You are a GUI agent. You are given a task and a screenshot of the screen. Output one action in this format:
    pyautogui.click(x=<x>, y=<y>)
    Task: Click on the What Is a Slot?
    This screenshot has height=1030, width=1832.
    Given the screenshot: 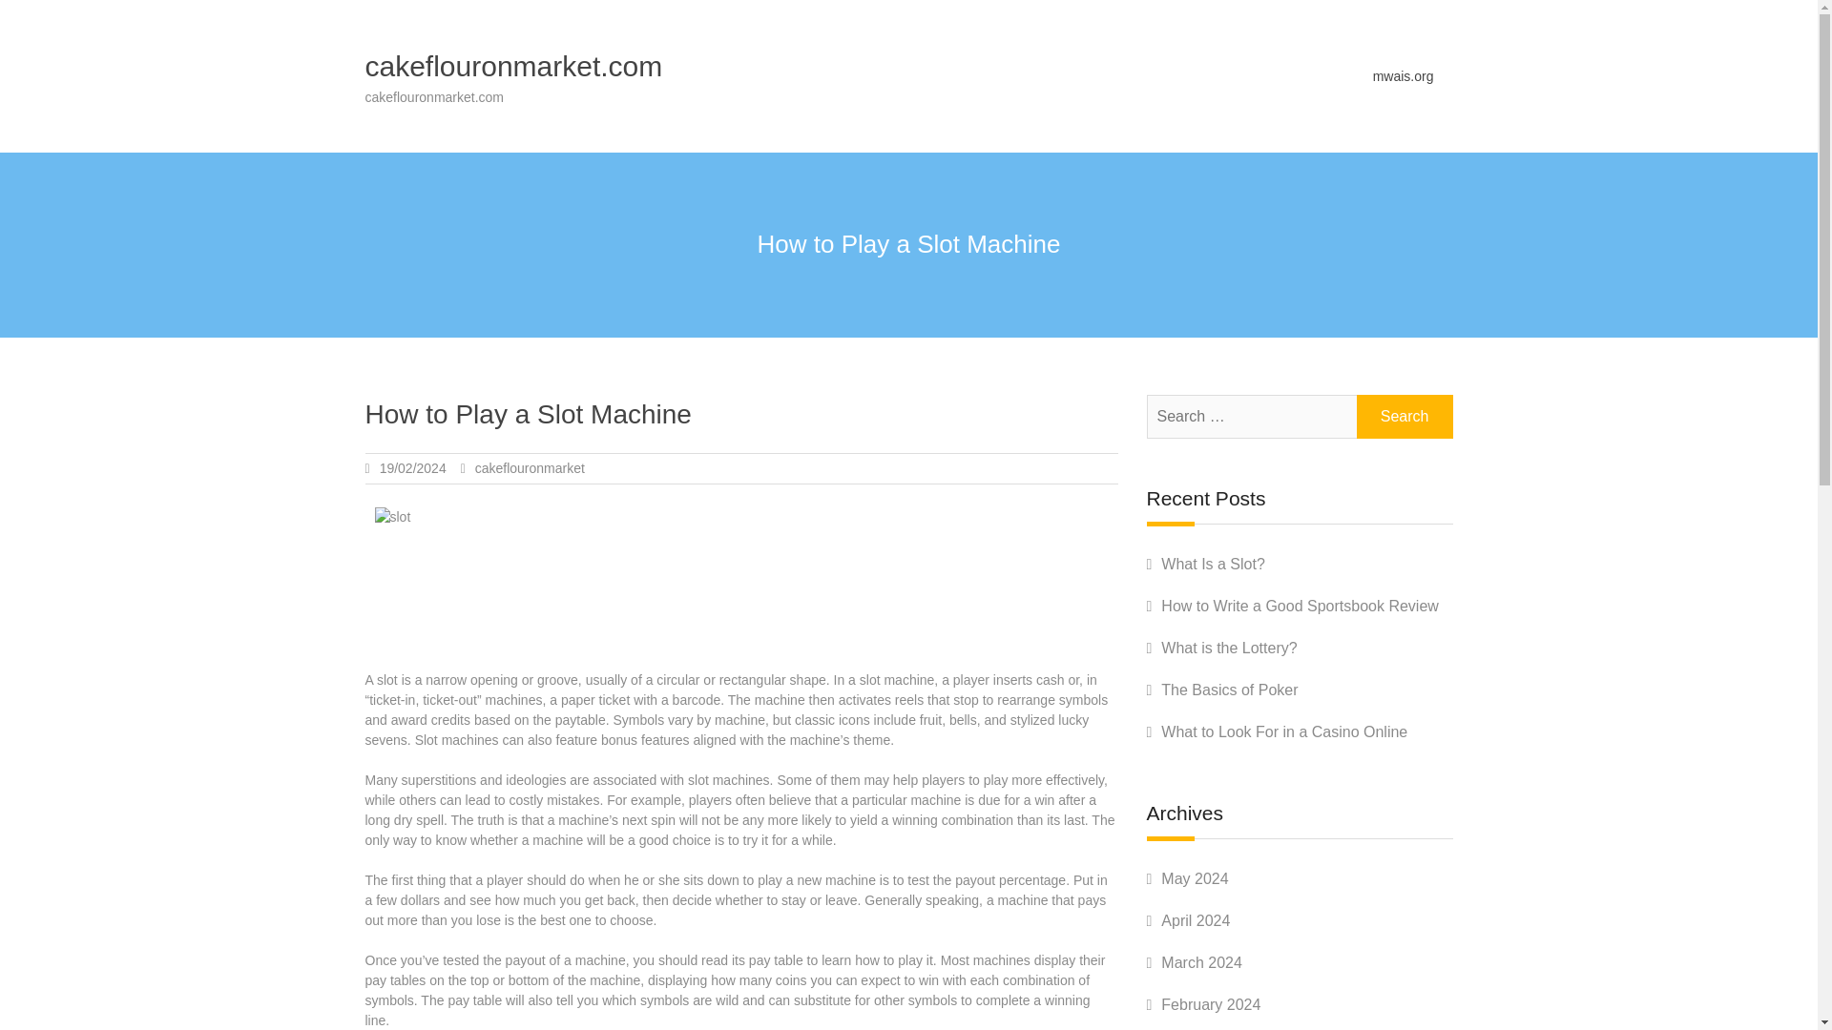 What is the action you would take?
    pyautogui.click(x=1214, y=565)
    